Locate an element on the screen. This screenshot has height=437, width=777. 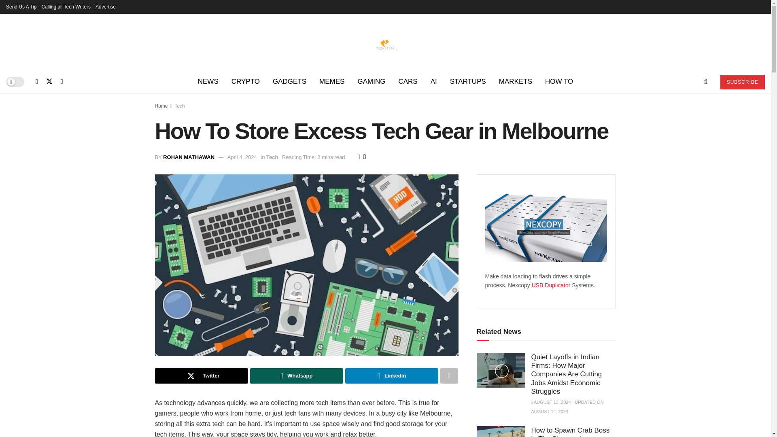
Calling all Tech Writers is located at coordinates (66, 6).